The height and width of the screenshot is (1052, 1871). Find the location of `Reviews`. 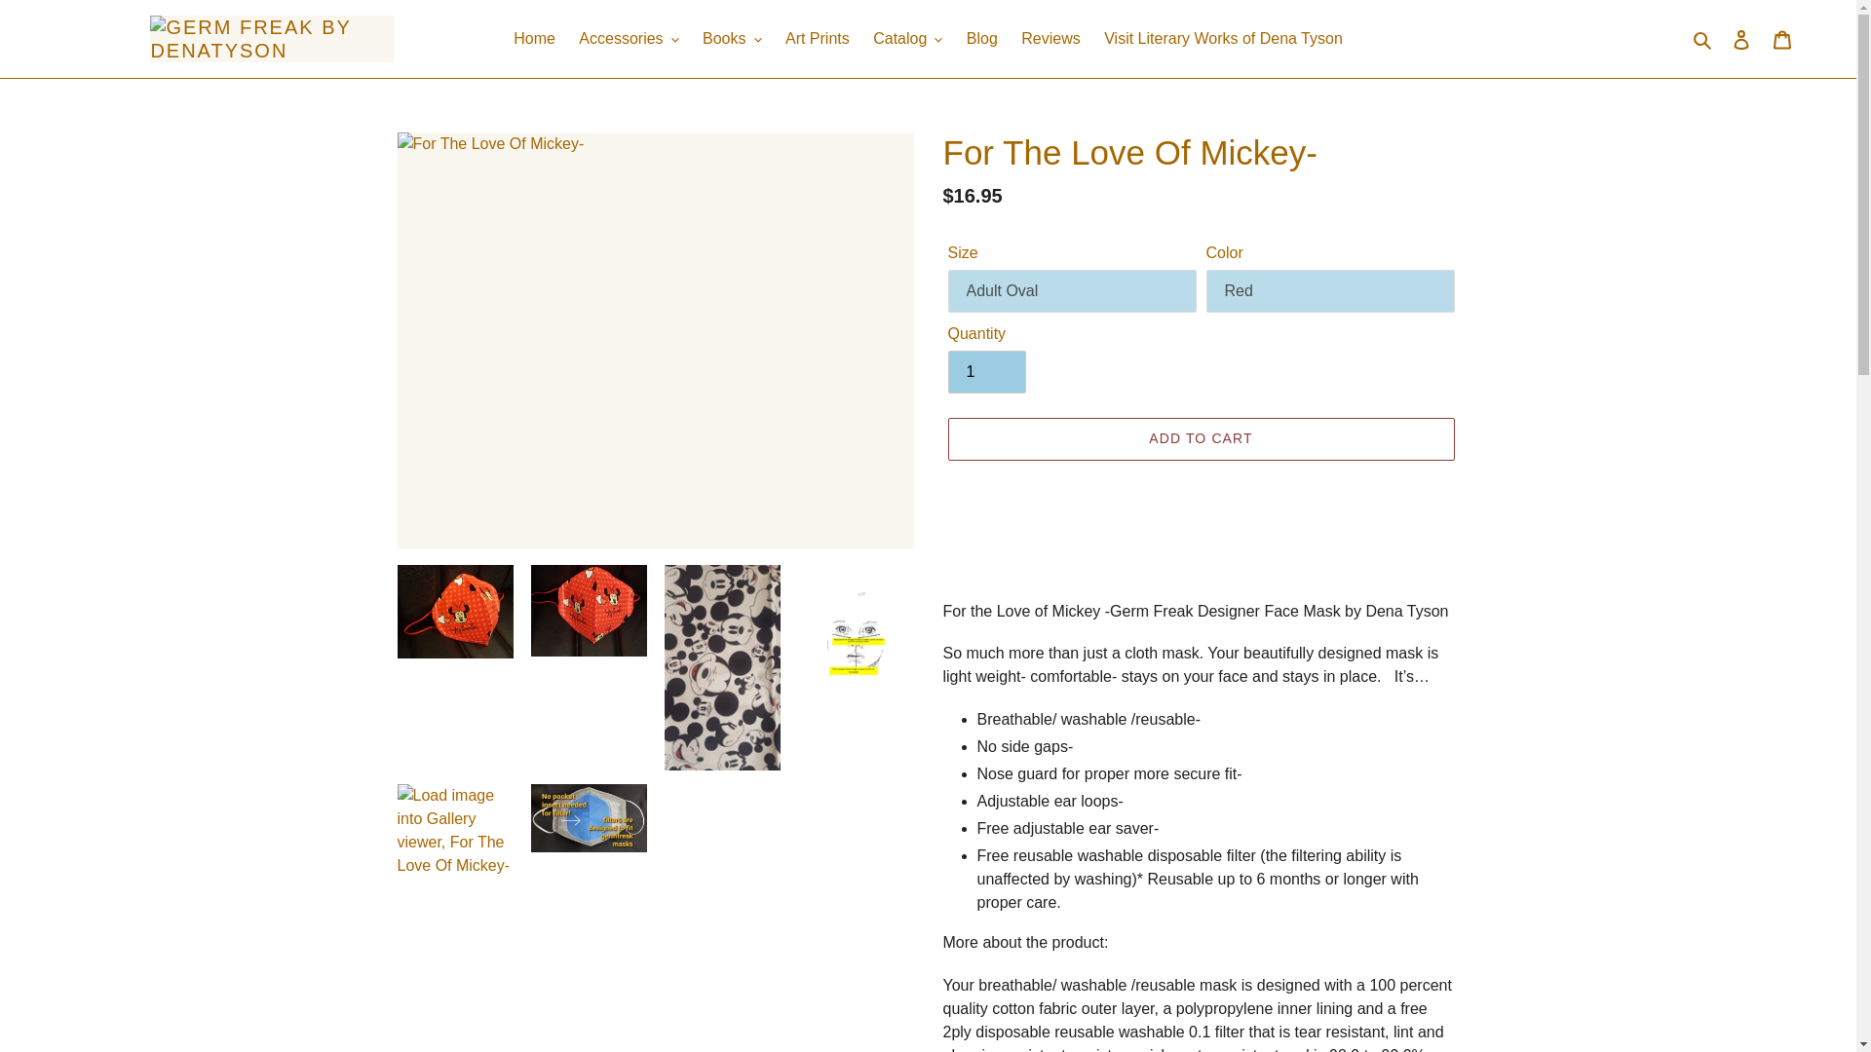

Reviews is located at coordinates (1050, 39).